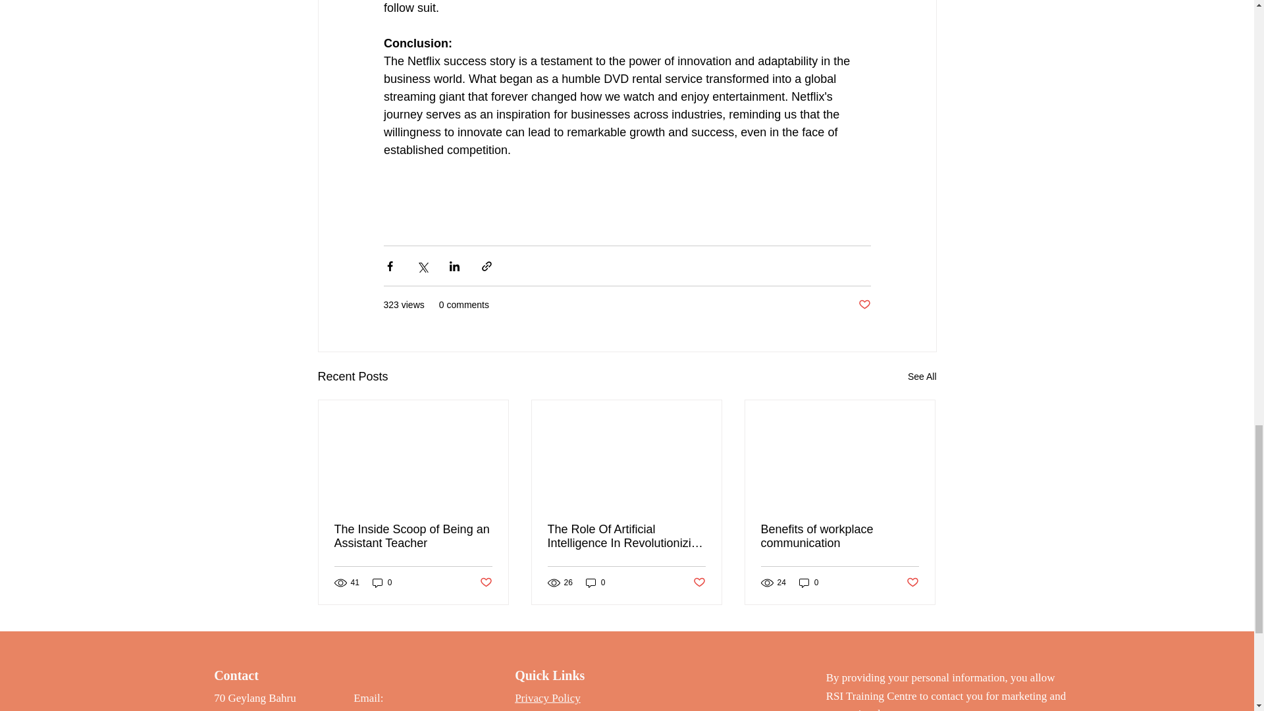 The height and width of the screenshot is (711, 1264). Describe the element at coordinates (485, 583) in the screenshot. I see `Post not marked as liked` at that location.